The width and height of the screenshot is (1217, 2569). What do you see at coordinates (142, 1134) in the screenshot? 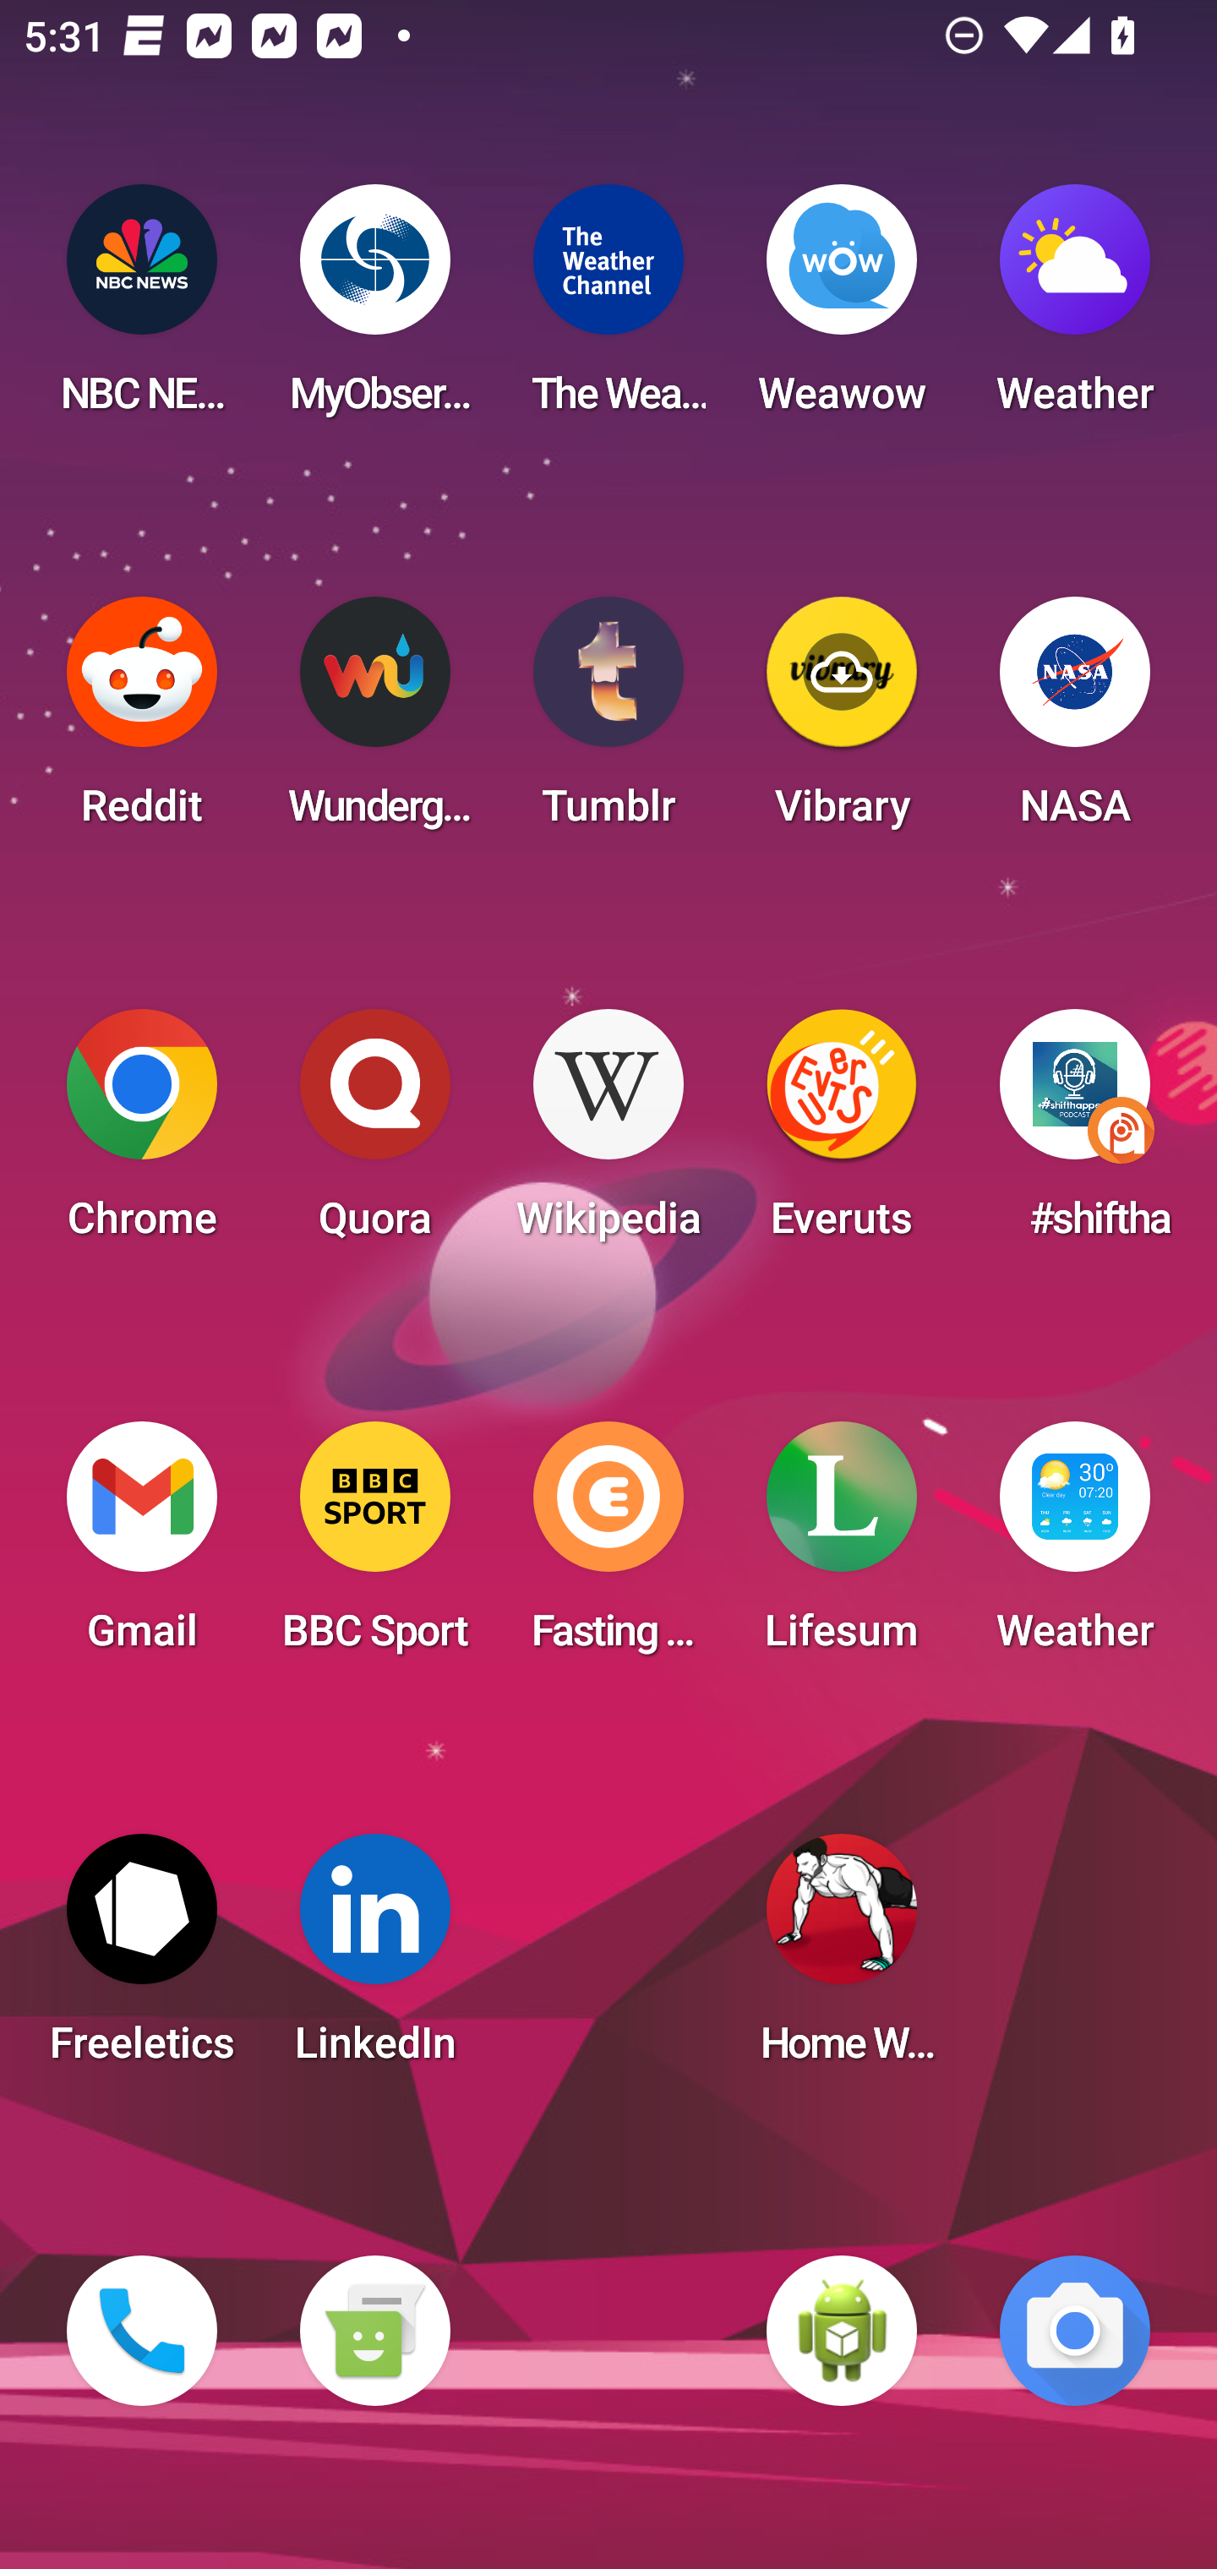
I see `Chrome` at bounding box center [142, 1134].